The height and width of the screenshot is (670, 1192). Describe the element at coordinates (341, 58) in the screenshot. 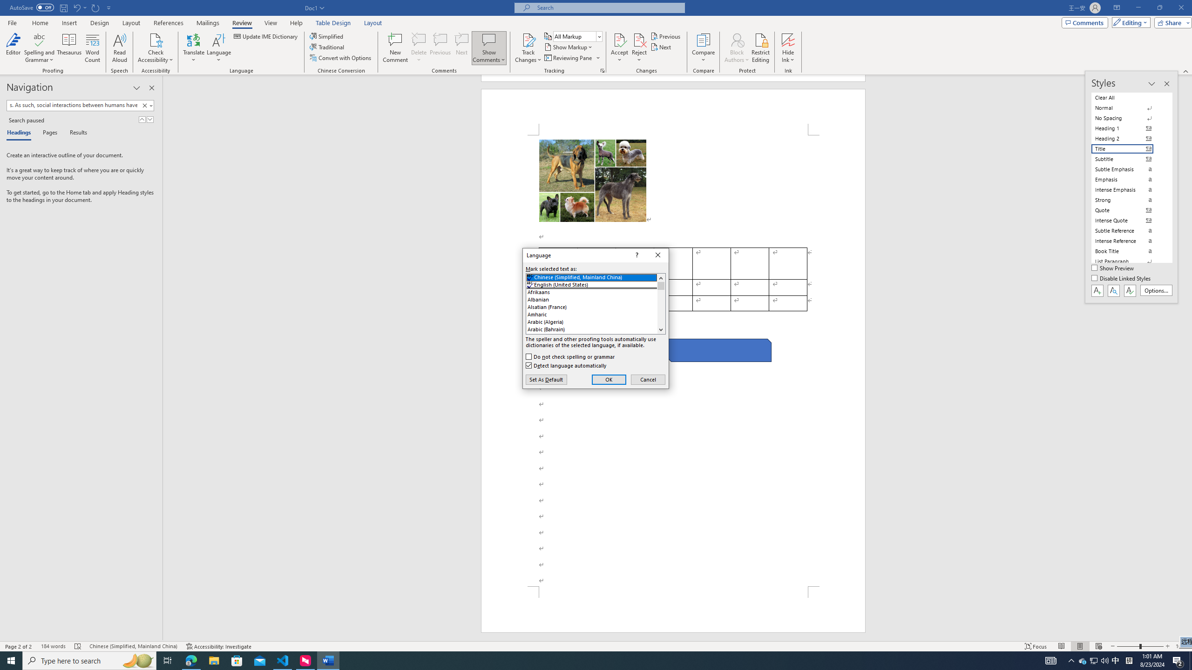

I see `Convert with Options...` at that location.